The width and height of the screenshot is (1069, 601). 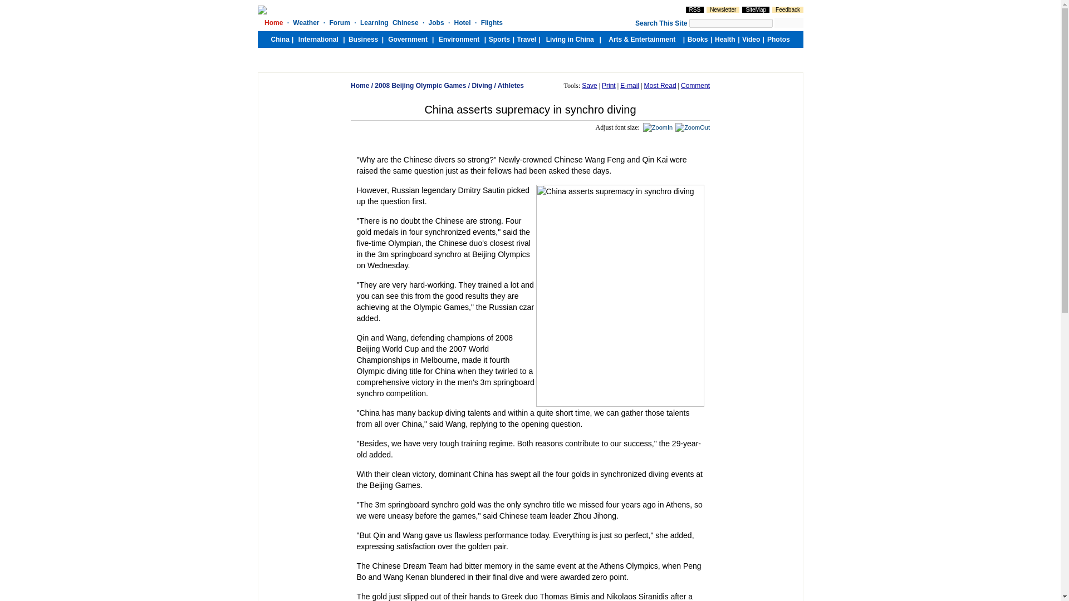 What do you see at coordinates (511, 85) in the screenshot?
I see `Athletes` at bounding box center [511, 85].